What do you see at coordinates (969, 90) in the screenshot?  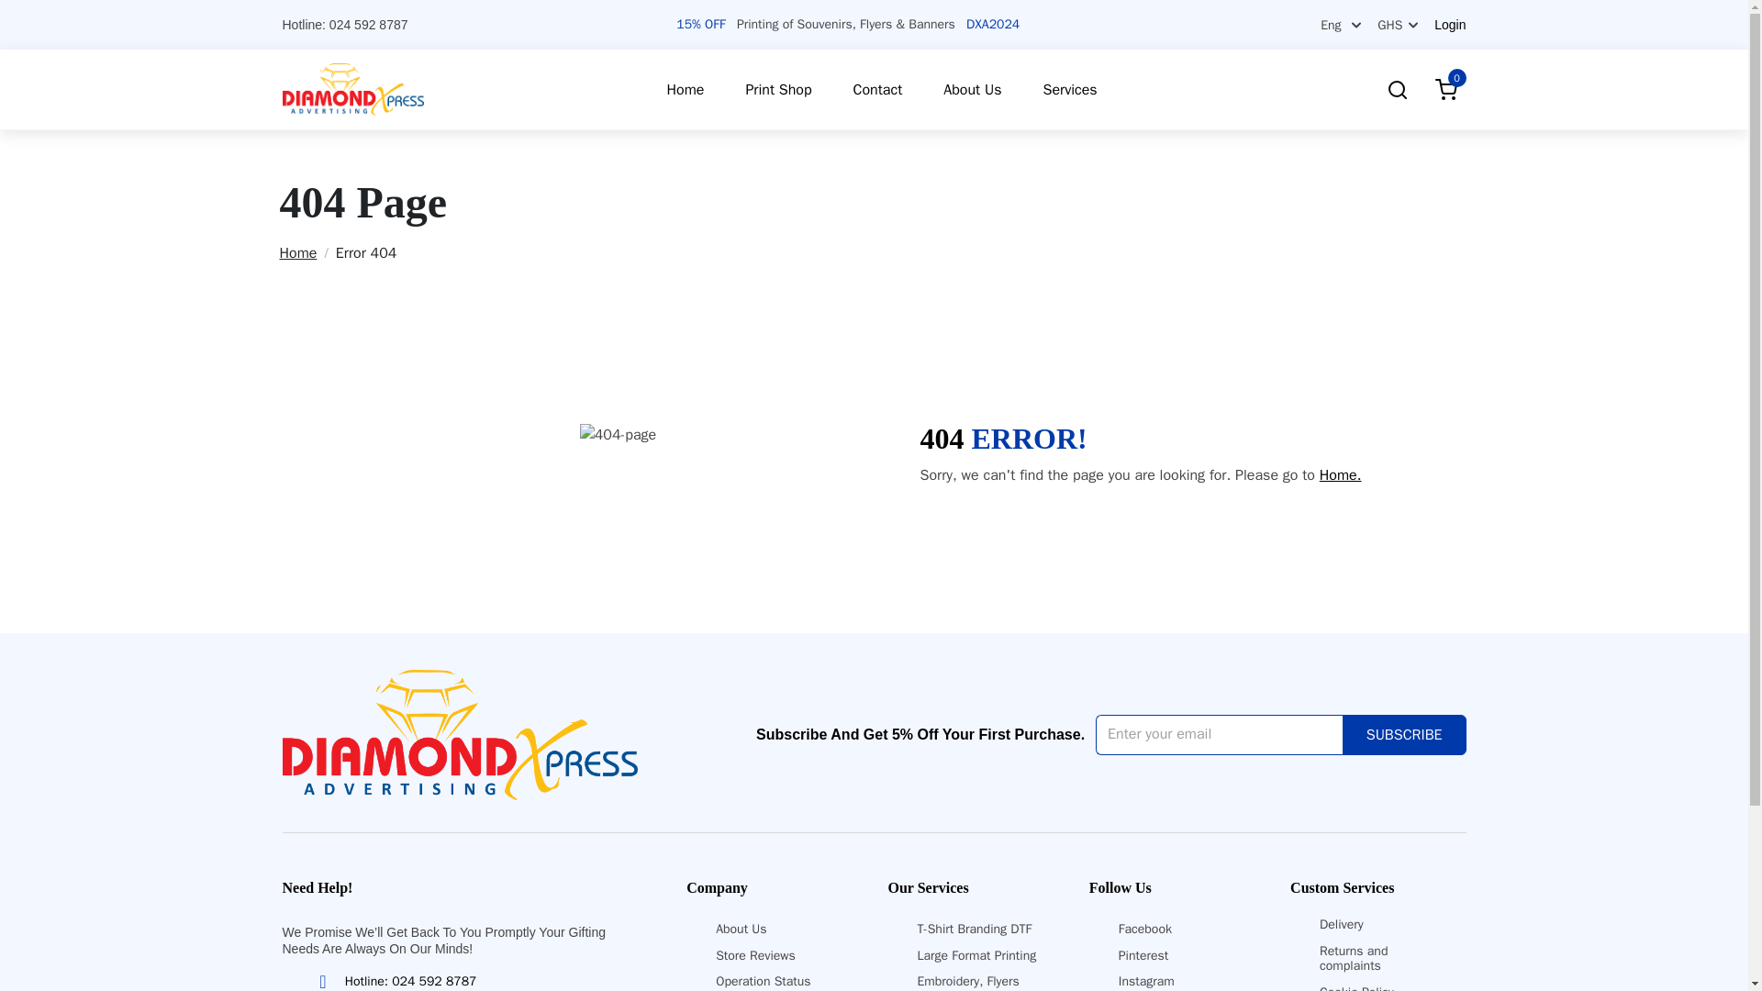 I see `About Us` at bounding box center [969, 90].